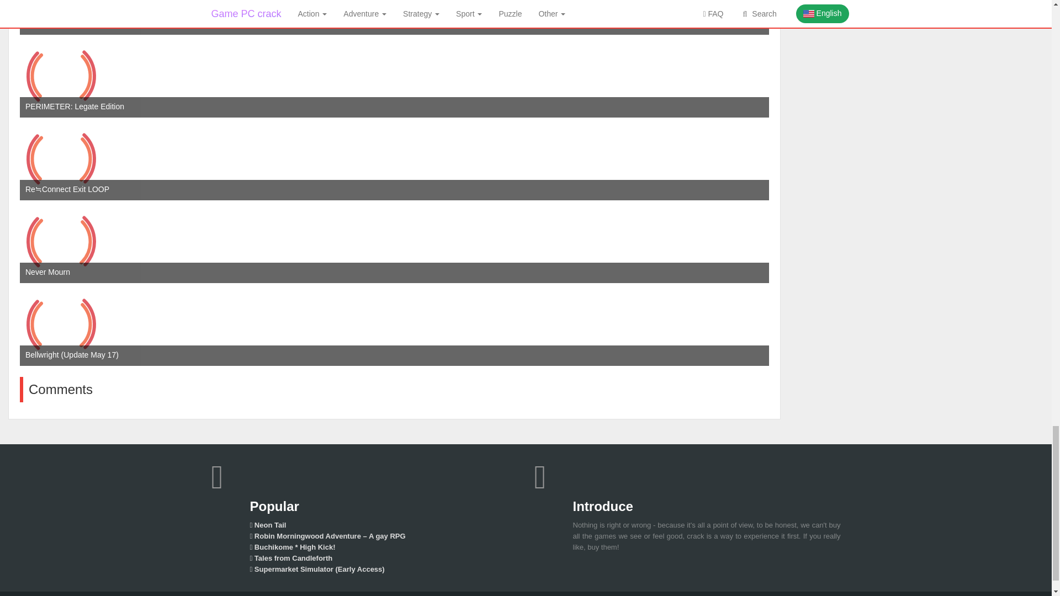  Describe the element at coordinates (61, 17) in the screenshot. I see `Harvest Hunt` at that location.